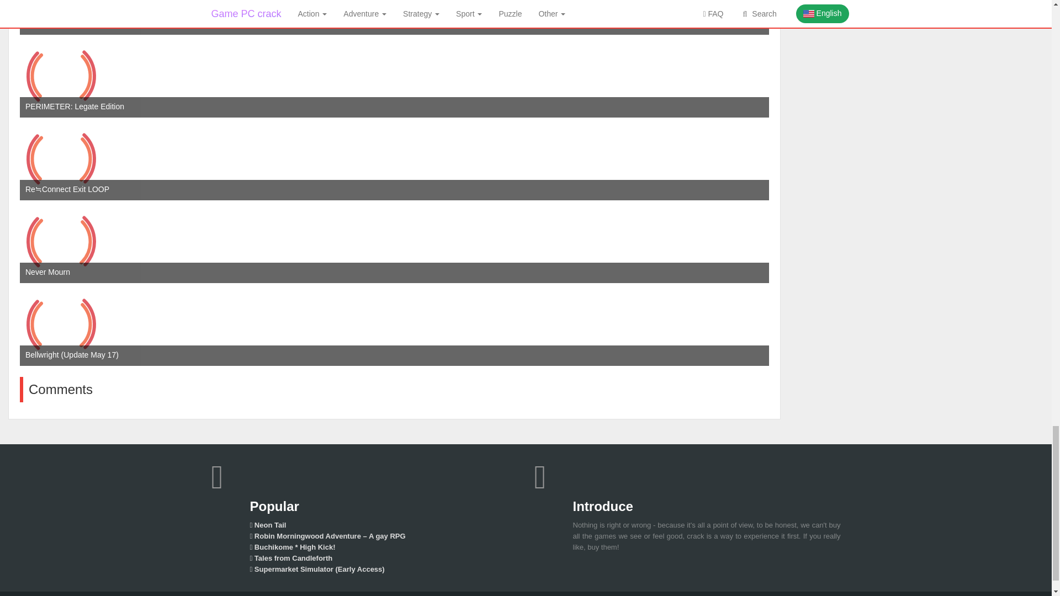  Describe the element at coordinates (61, 17) in the screenshot. I see `Harvest Hunt` at that location.